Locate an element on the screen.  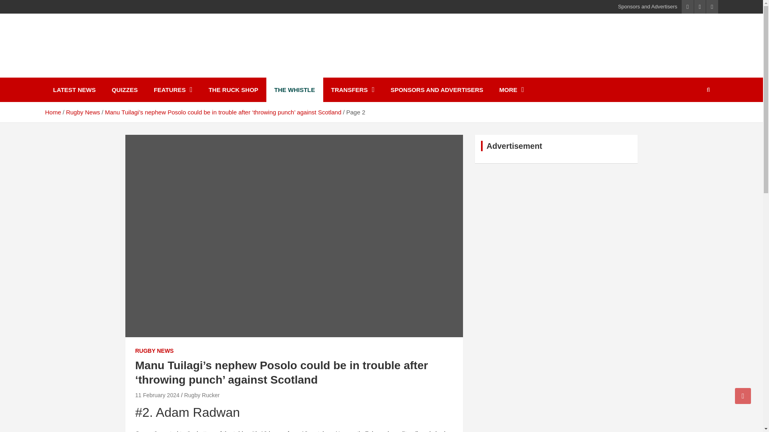
11 February 2024 is located at coordinates (157, 395).